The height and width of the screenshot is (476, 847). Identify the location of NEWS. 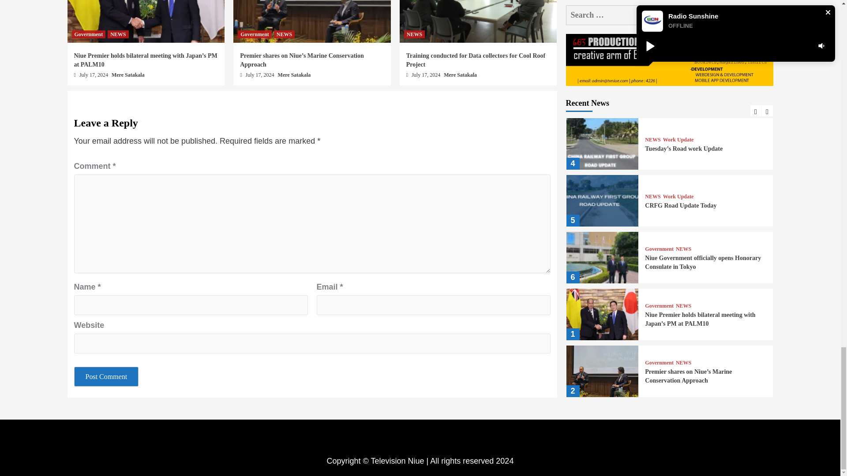
(118, 34).